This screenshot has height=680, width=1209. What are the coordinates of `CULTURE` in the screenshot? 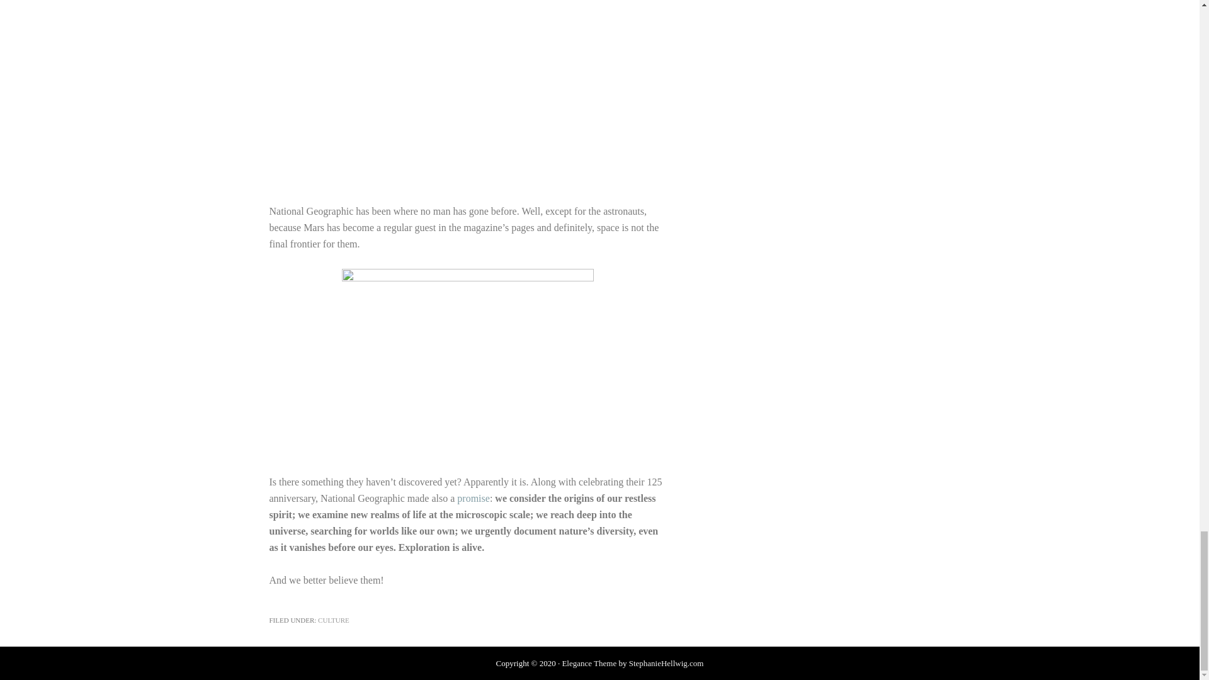 It's located at (333, 620).